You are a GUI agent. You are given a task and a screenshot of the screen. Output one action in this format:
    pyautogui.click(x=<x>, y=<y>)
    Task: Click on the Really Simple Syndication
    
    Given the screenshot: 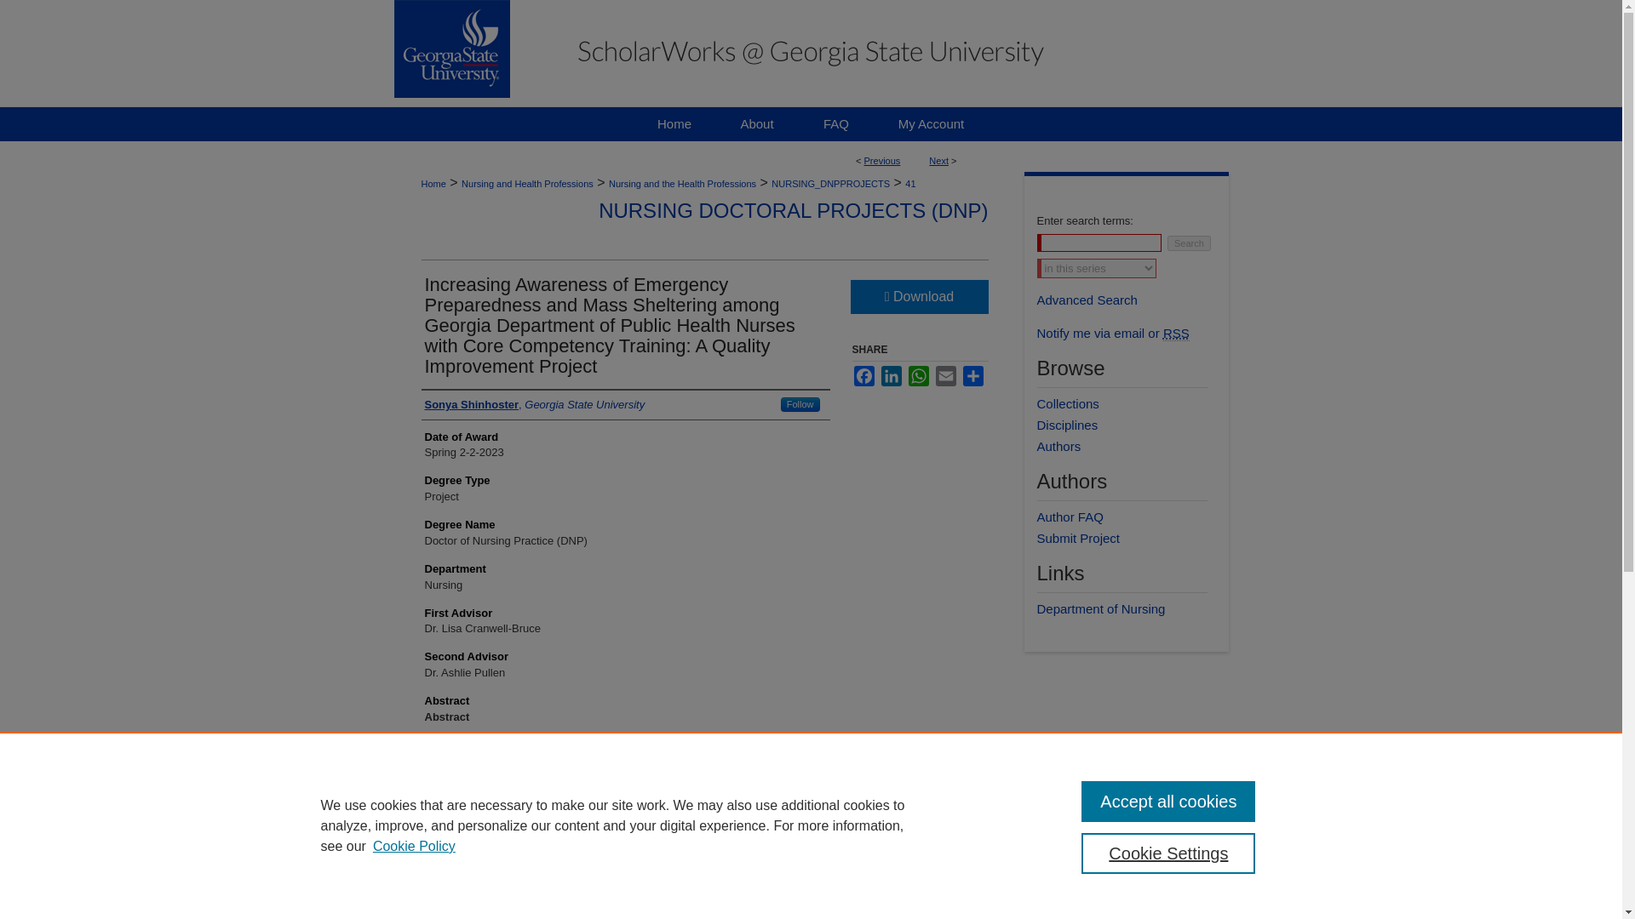 What is the action you would take?
    pyautogui.click(x=1176, y=334)
    